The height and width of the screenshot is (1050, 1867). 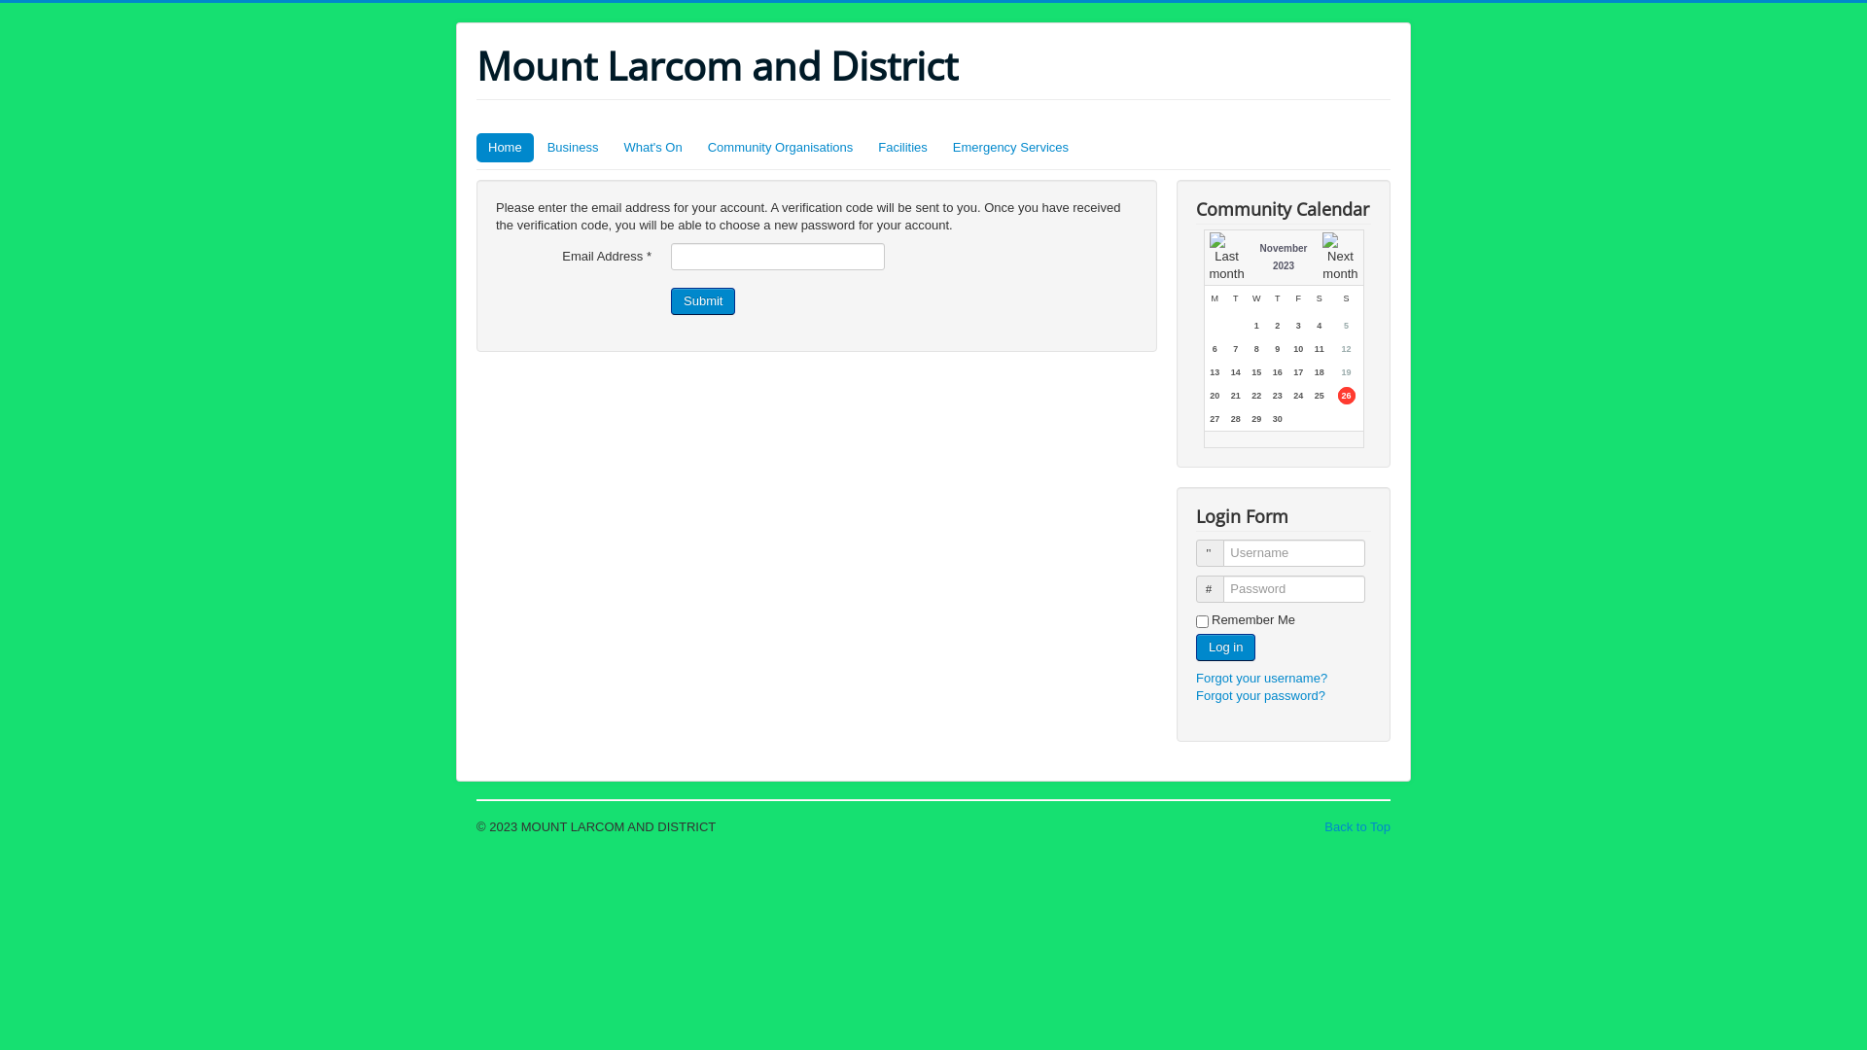 What do you see at coordinates (1262, 679) in the screenshot?
I see `Forgot your username?` at bounding box center [1262, 679].